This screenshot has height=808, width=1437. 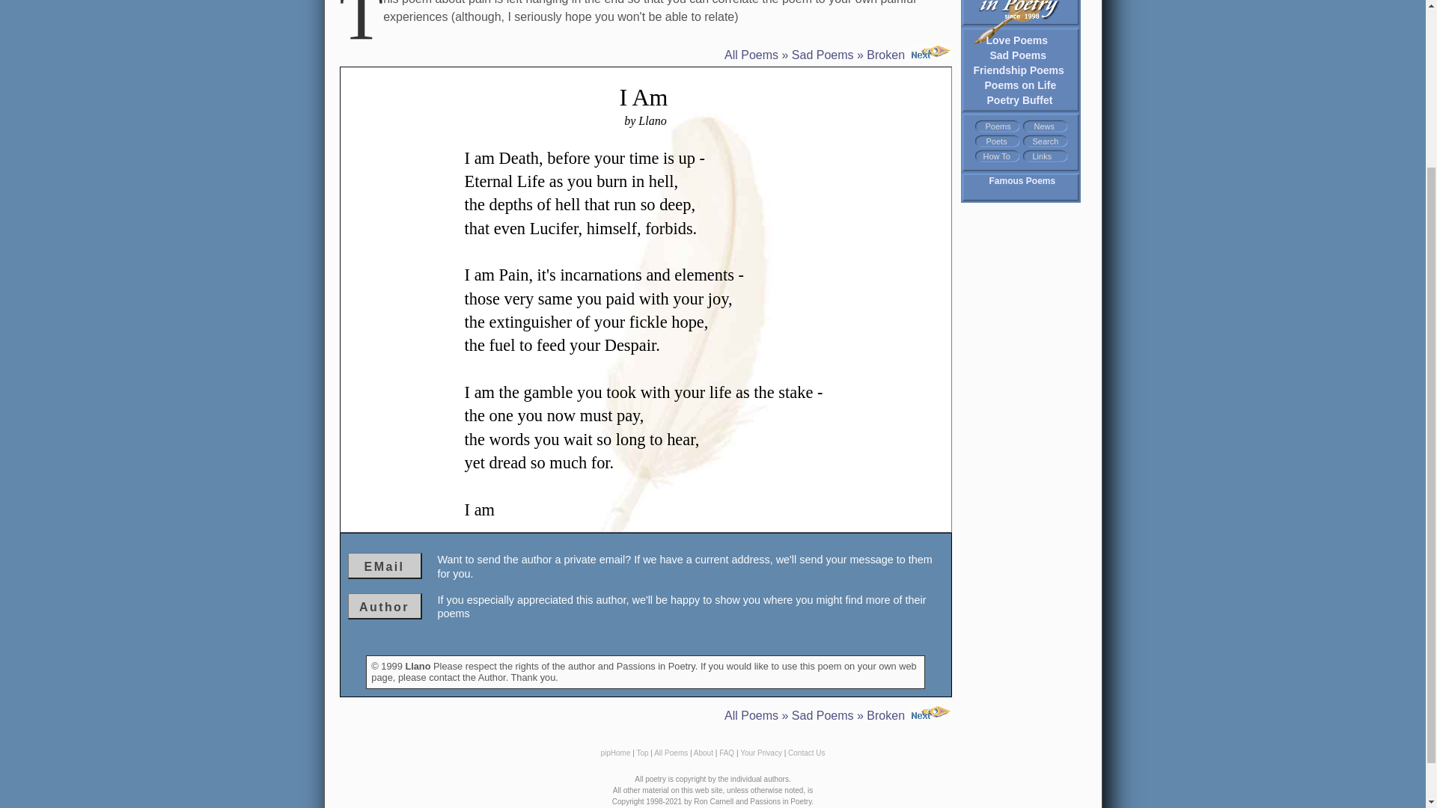 What do you see at coordinates (751, 55) in the screenshot?
I see `All Poems` at bounding box center [751, 55].